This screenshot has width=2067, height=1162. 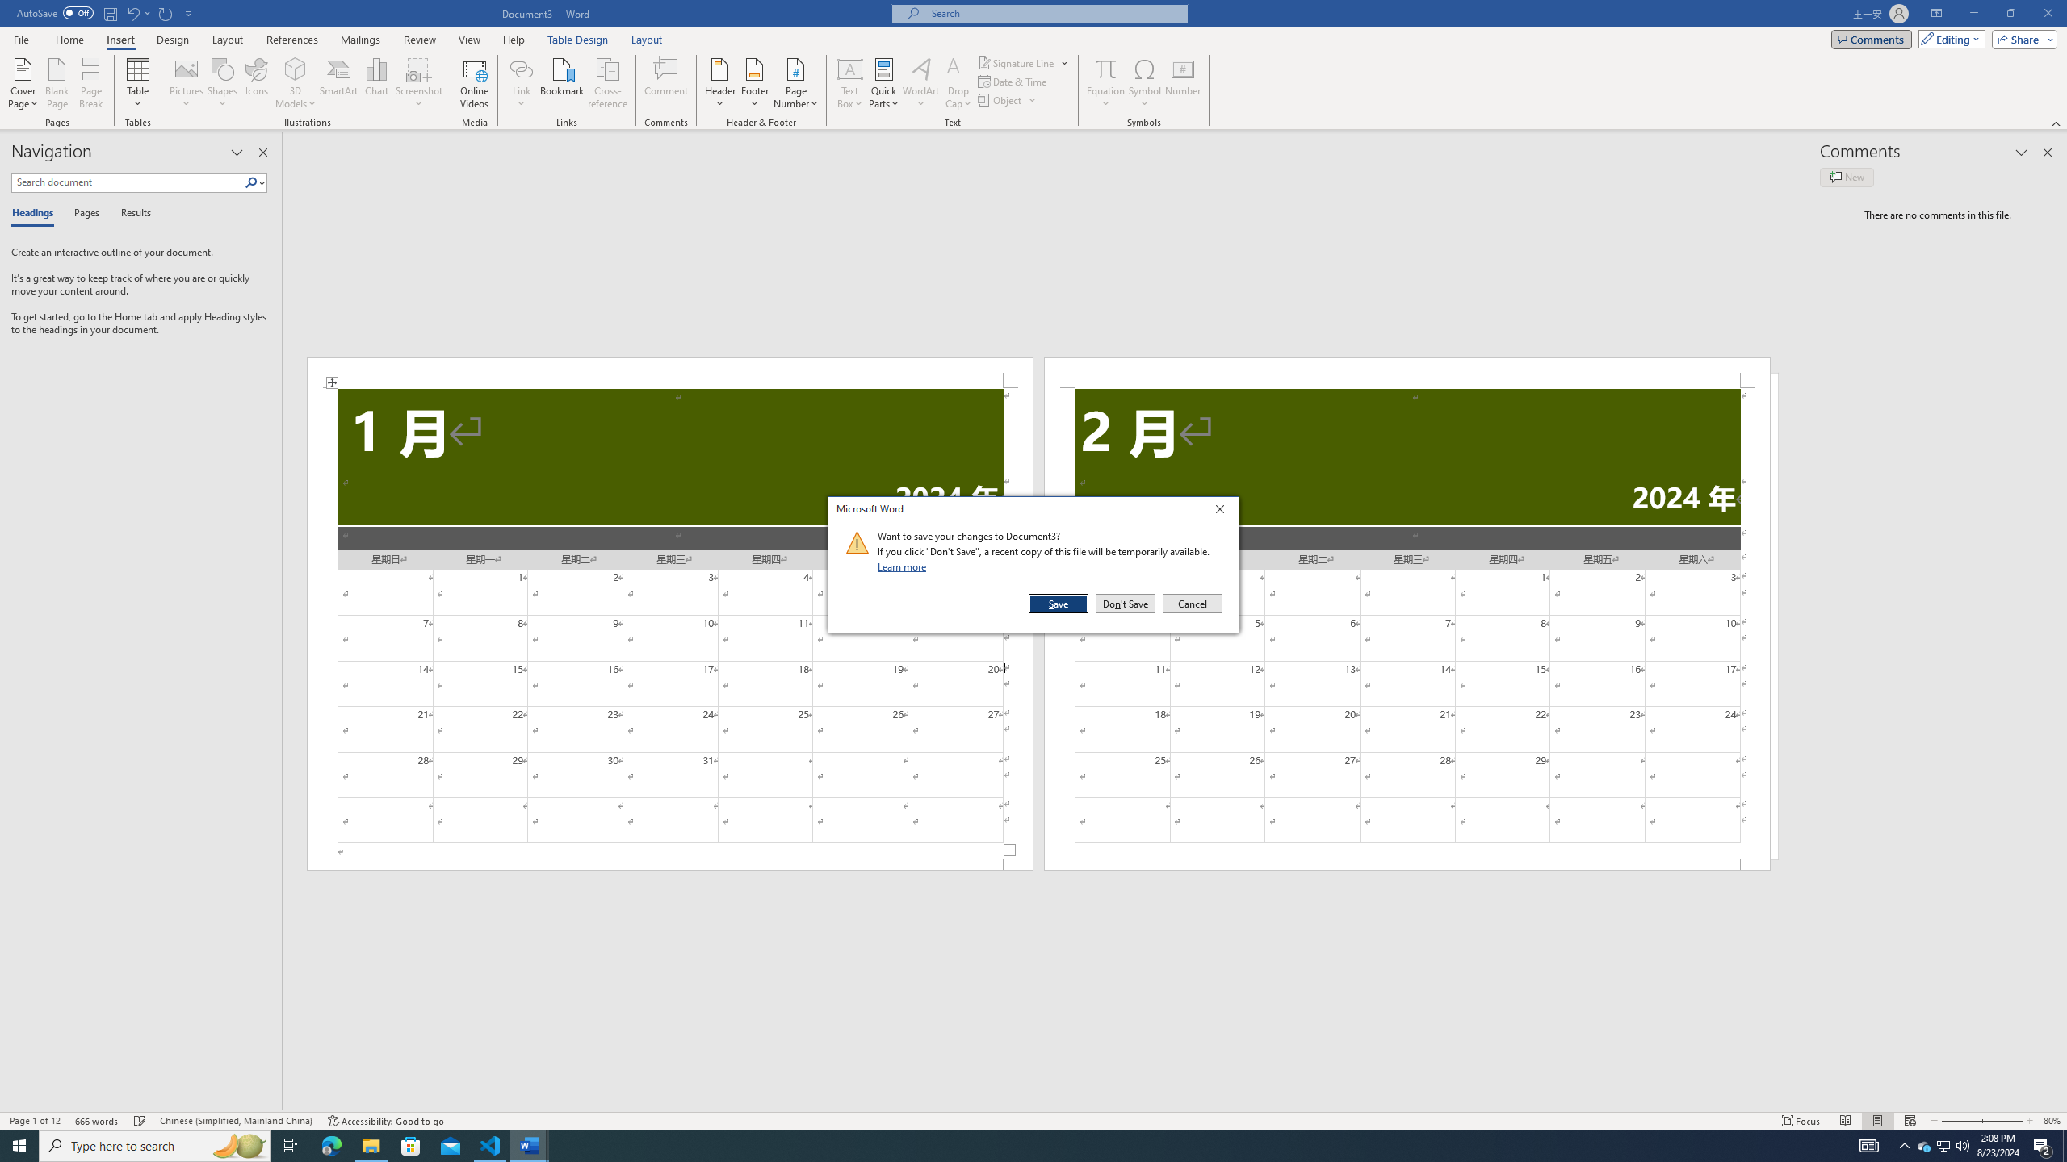 What do you see at coordinates (1024, 63) in the screenshot?
I see `Signature Line` at bounding box center [1024, 63].